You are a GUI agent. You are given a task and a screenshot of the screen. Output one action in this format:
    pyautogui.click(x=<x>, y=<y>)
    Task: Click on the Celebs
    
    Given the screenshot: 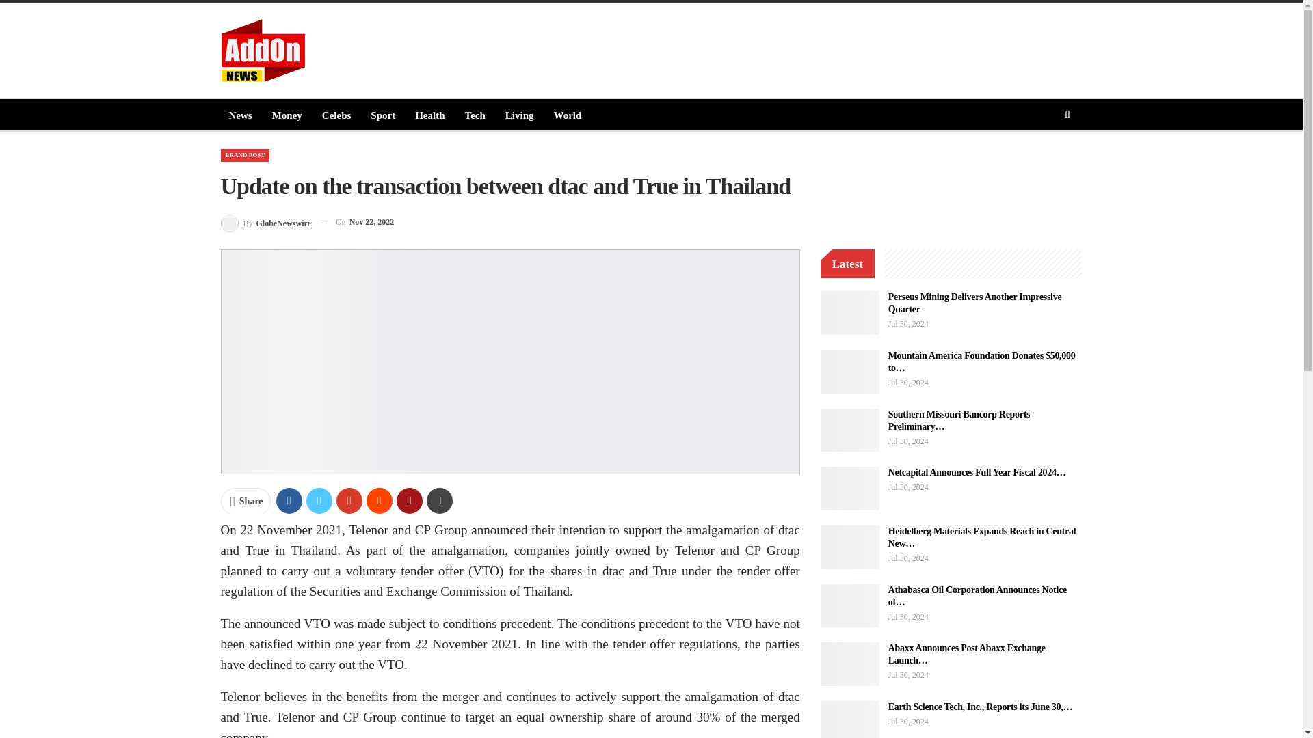 What is the action you would take?
    pyautogui.click(x=336, y=115)
    